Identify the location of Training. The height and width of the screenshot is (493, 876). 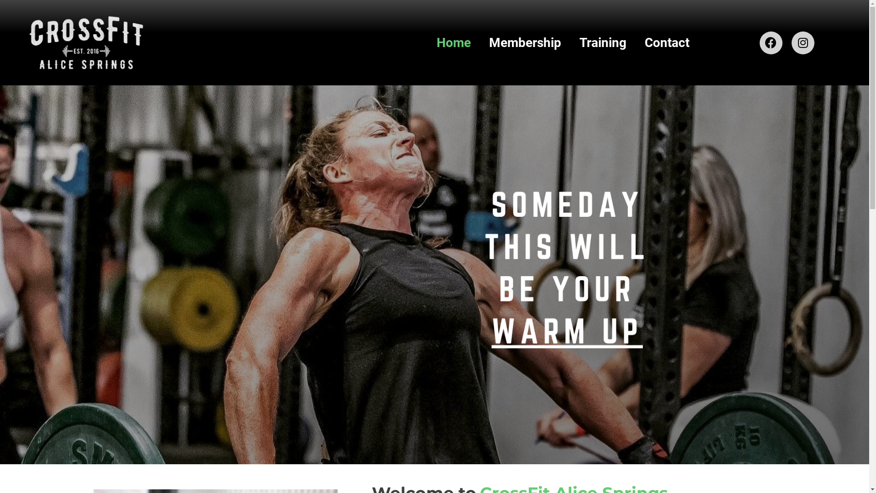
(603, 43).